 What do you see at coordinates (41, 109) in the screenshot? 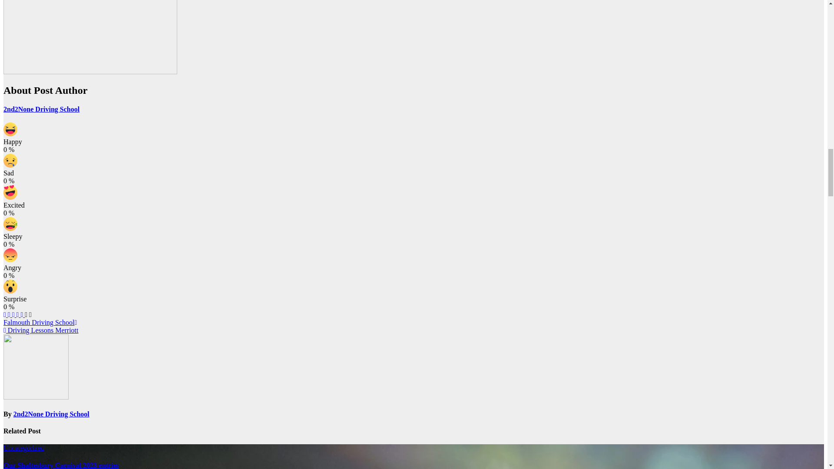
I see `2nd2None Driving School` at bounding box center [41, 109].